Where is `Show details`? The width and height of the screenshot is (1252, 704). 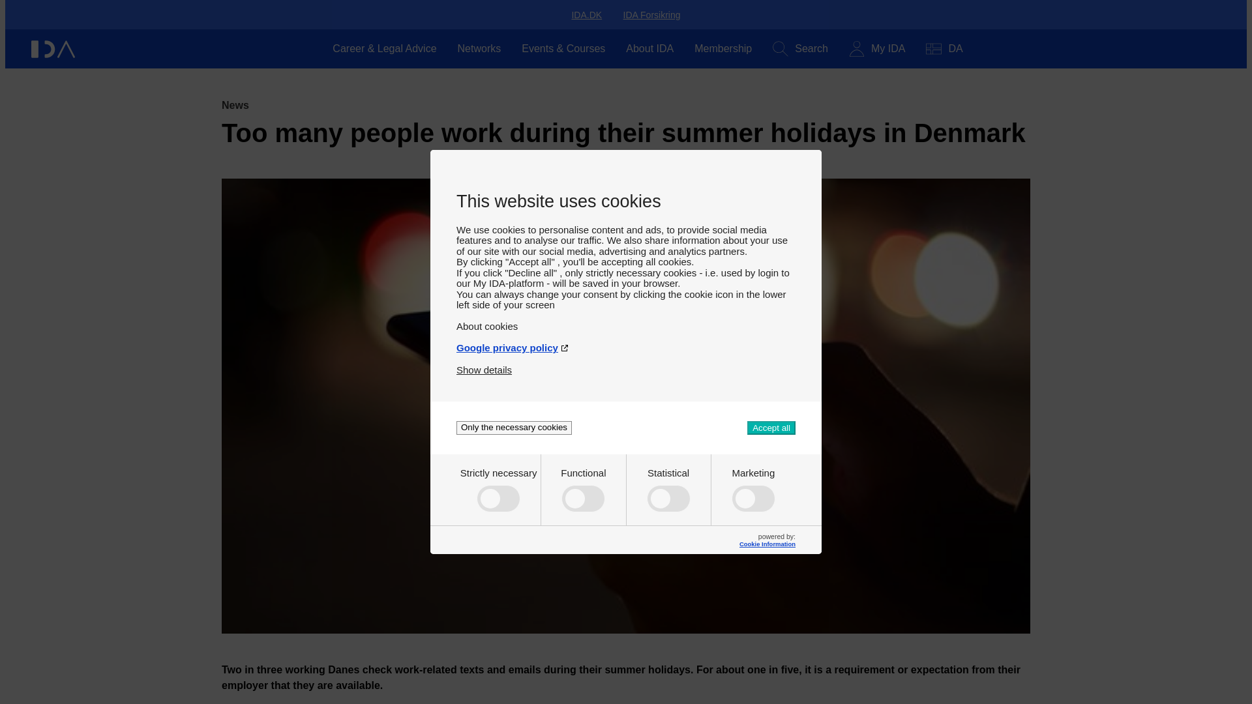 Show details is located at coordinates (484, 364).